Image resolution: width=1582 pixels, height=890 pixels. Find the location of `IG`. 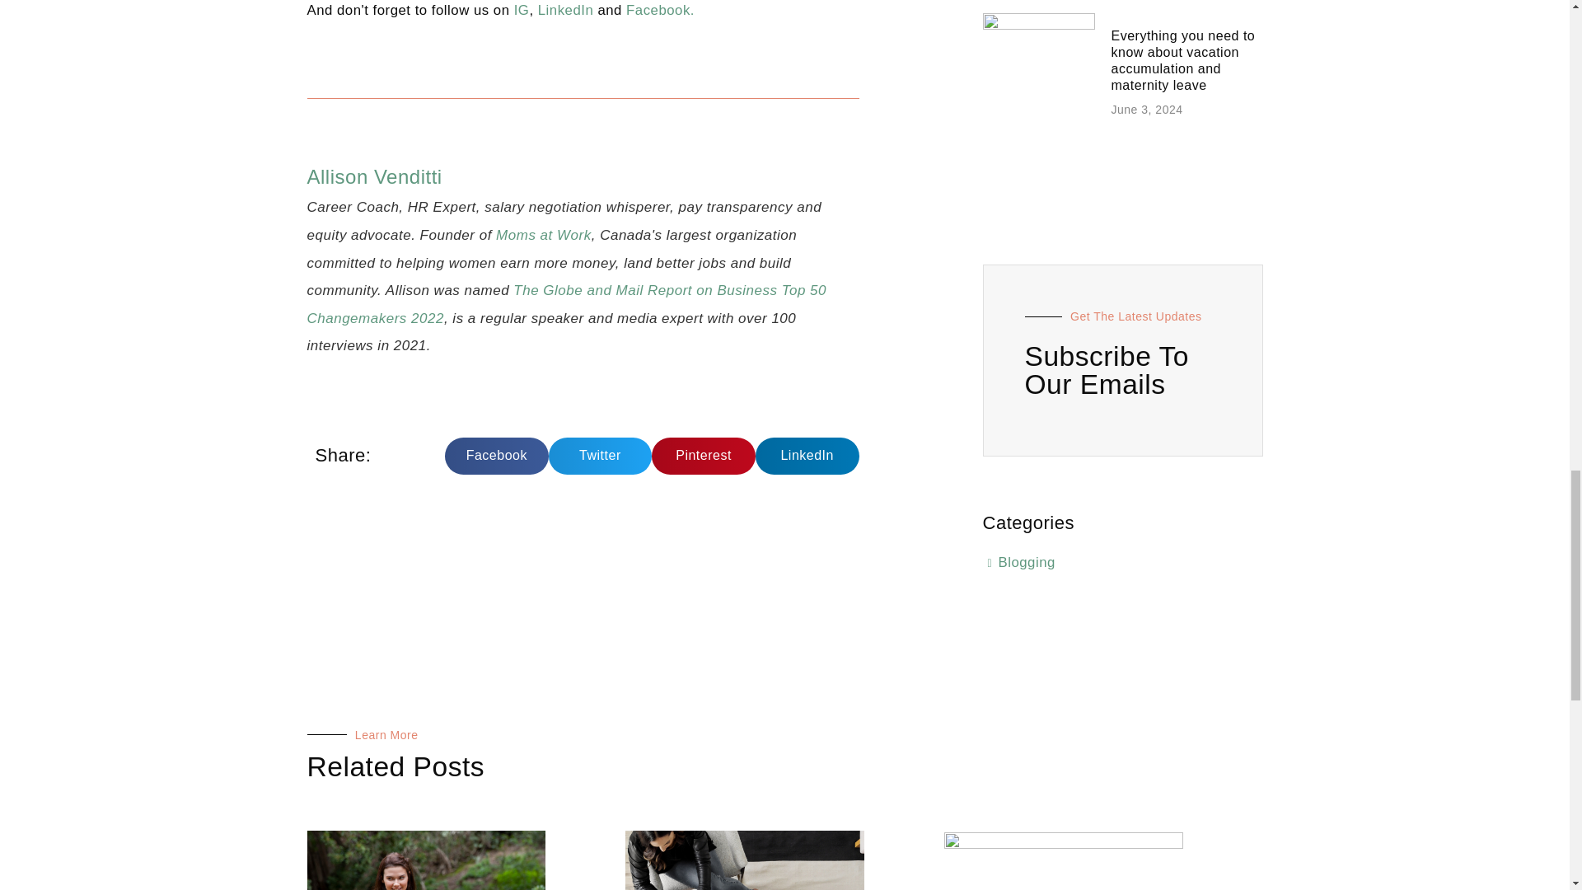

IG is located at coordinates (522, 10).